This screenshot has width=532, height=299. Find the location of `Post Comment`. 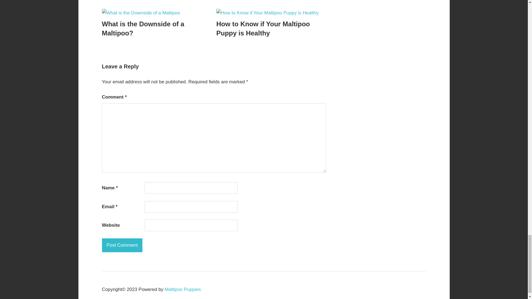

Post Comment is located at coordinates (122, 245).